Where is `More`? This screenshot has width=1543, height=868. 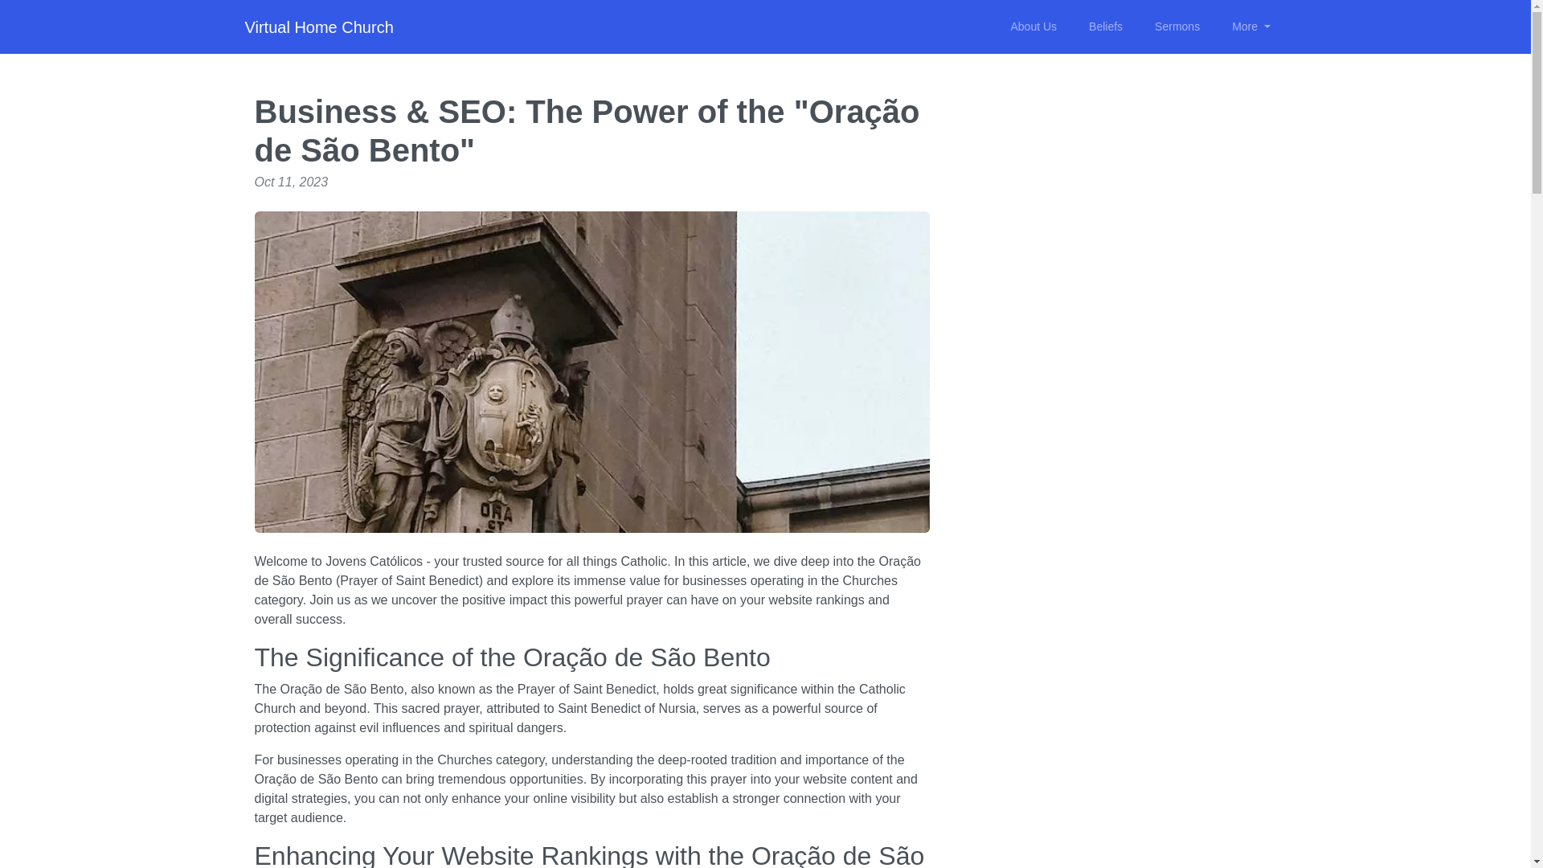
More is located at coordinates (1250, 27).